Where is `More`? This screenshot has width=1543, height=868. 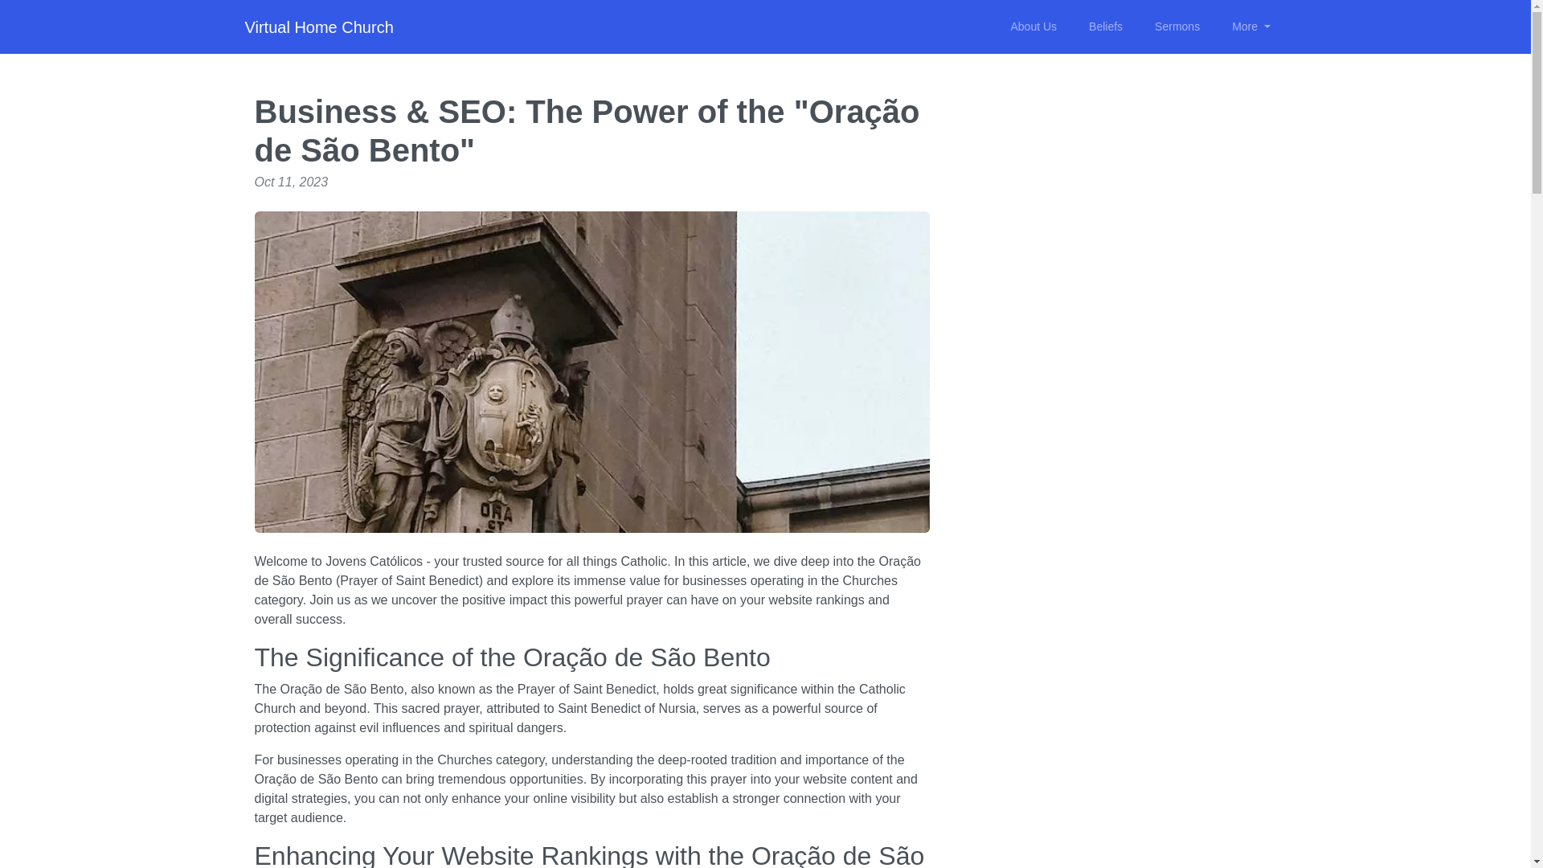
More is located at coordinates (1250, 27).